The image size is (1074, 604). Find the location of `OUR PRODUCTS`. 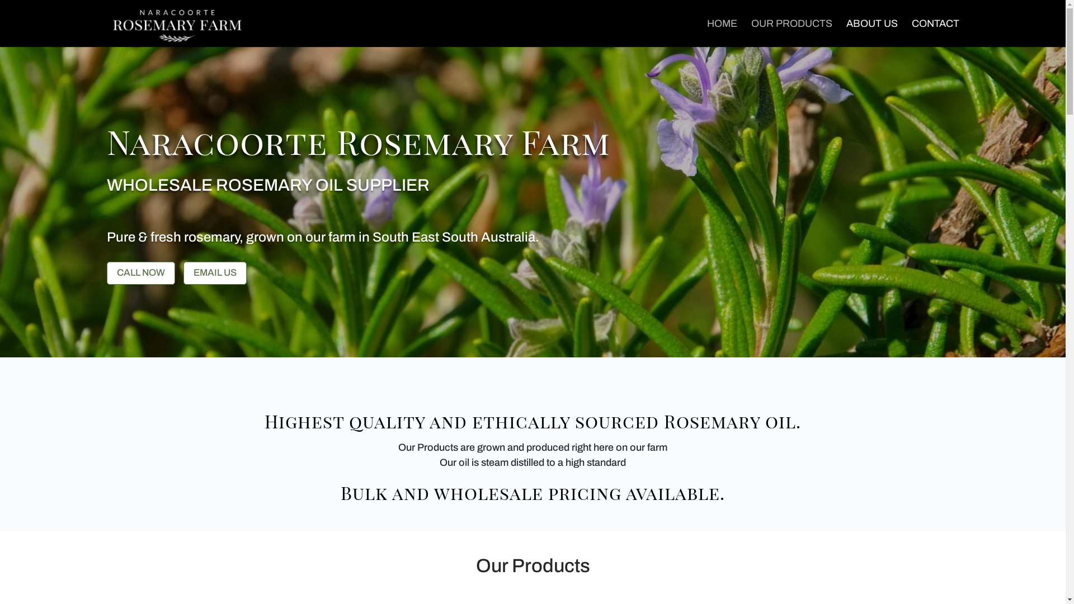

OUR PRODUCTS is located at coordinates (791, 32).